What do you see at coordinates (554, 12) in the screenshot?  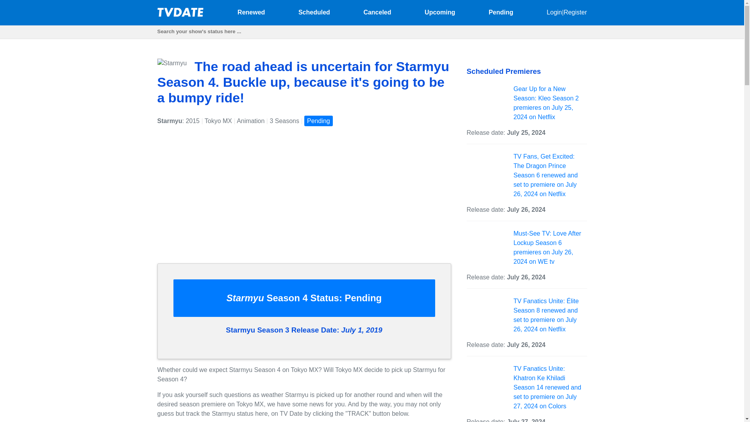 I see `Login` at bounding box center [554, 12].